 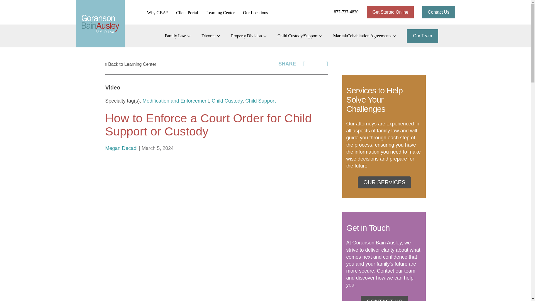 What do you see at coordinates (187, 12) in the screenshot?
I see `Client Portal` at bounding box center [187, 12].